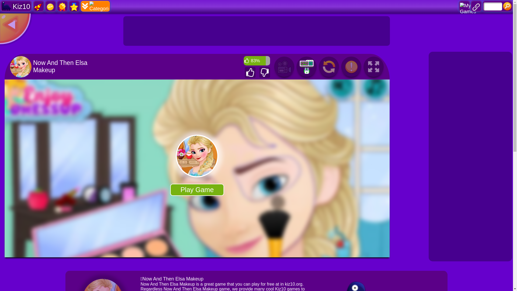 The image size is (517, 291). Describe the element at coordinates (197, 190) in the screenshot. I see `Play Game` at that location.